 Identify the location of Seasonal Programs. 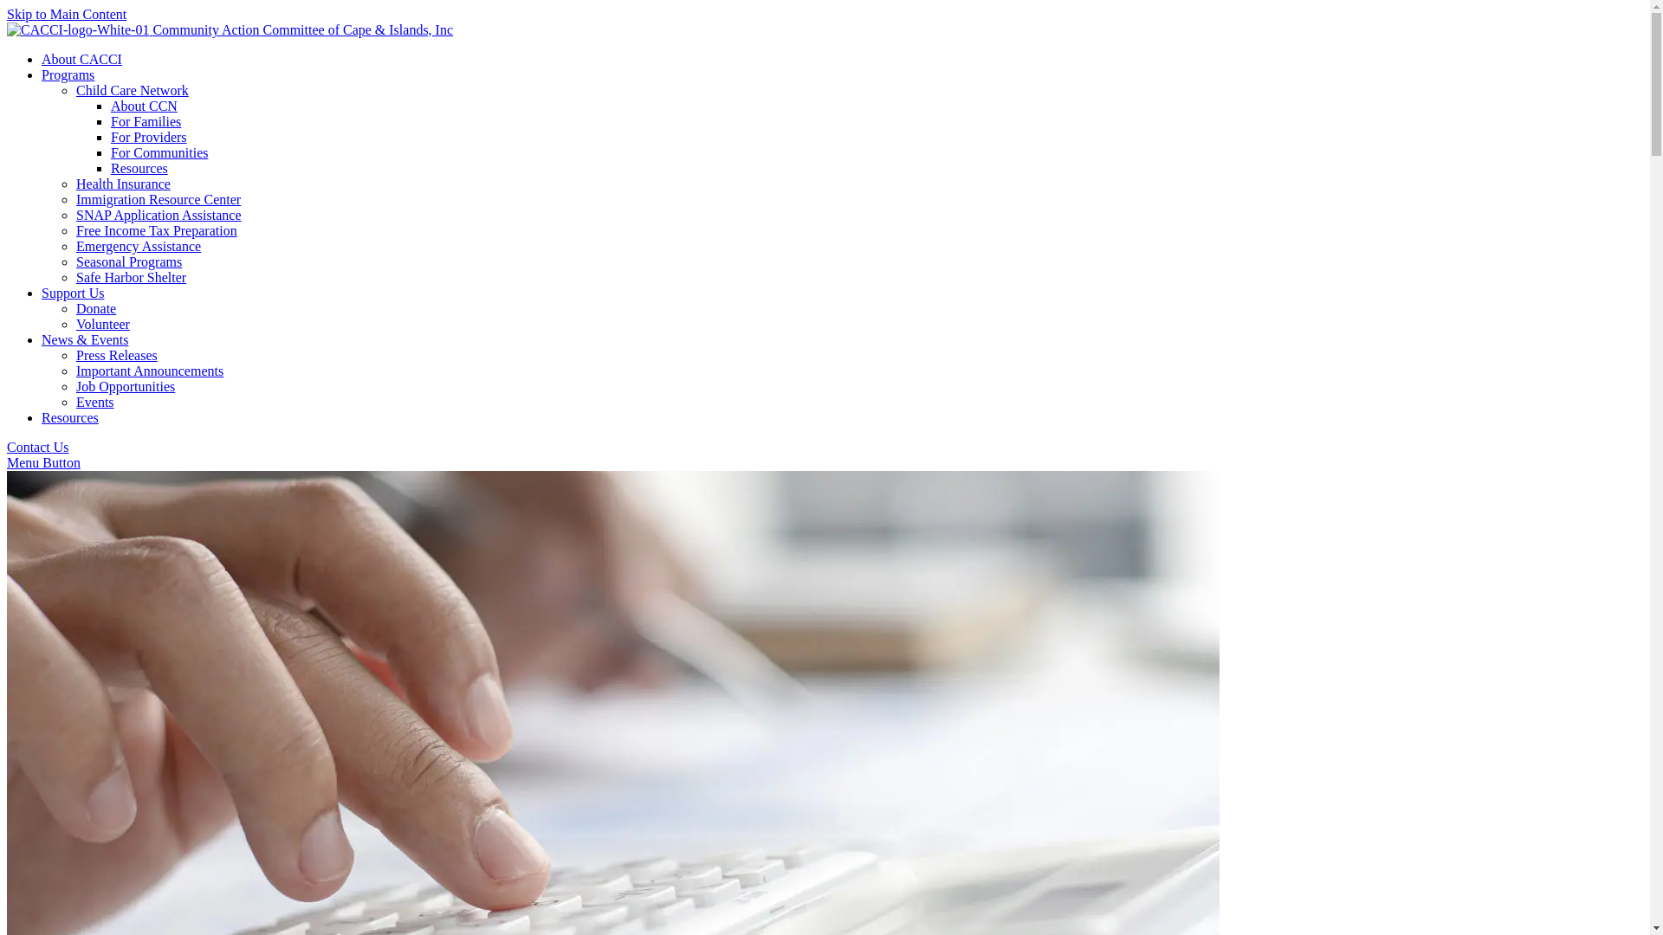
(129, 261).